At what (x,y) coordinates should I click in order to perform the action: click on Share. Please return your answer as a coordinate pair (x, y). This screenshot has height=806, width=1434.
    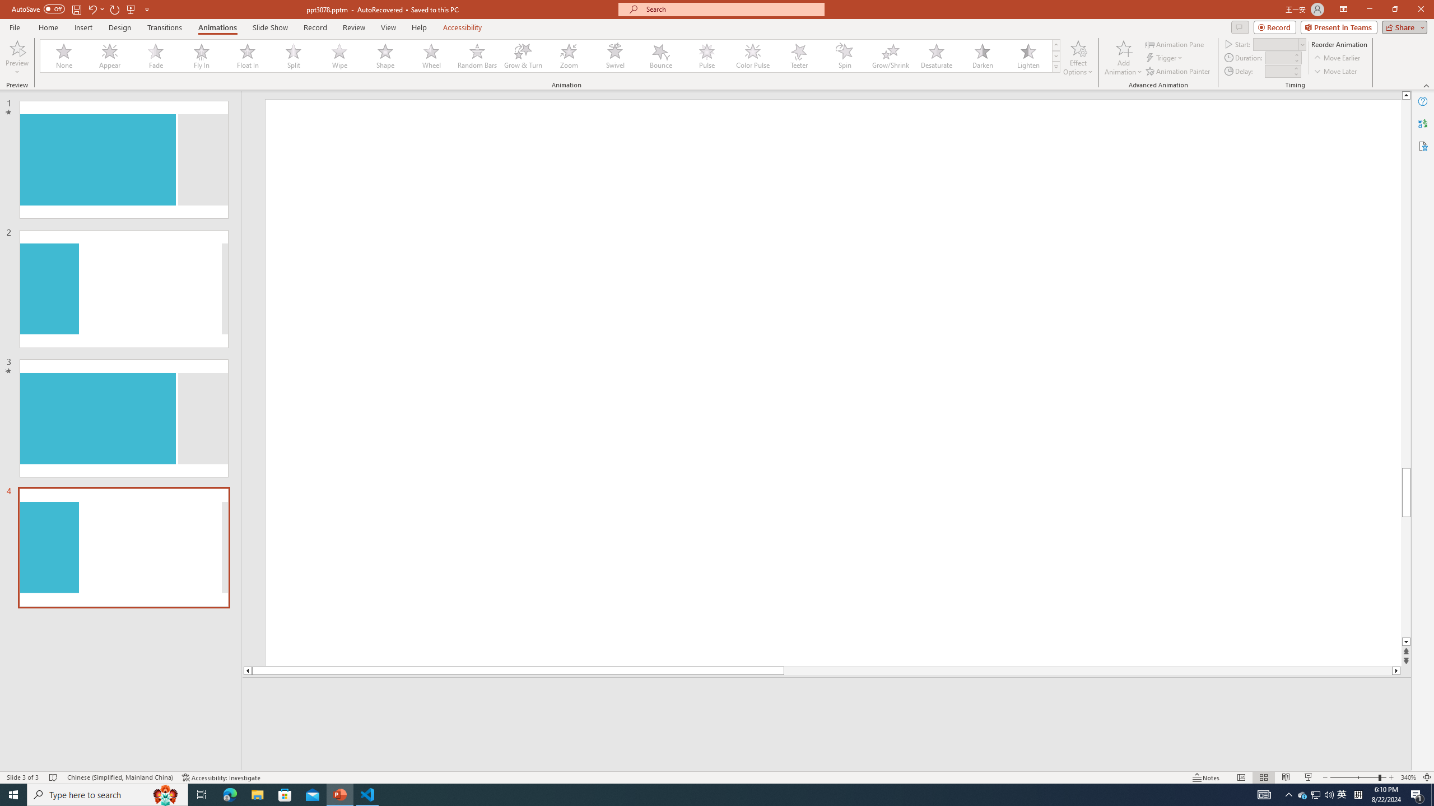
    Looking at the image, I should click on (1403, 27).